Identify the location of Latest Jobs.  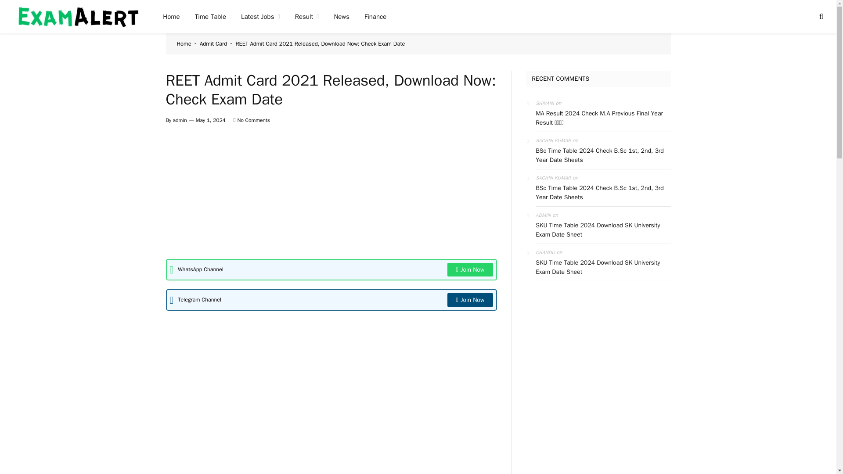
(260, 17).